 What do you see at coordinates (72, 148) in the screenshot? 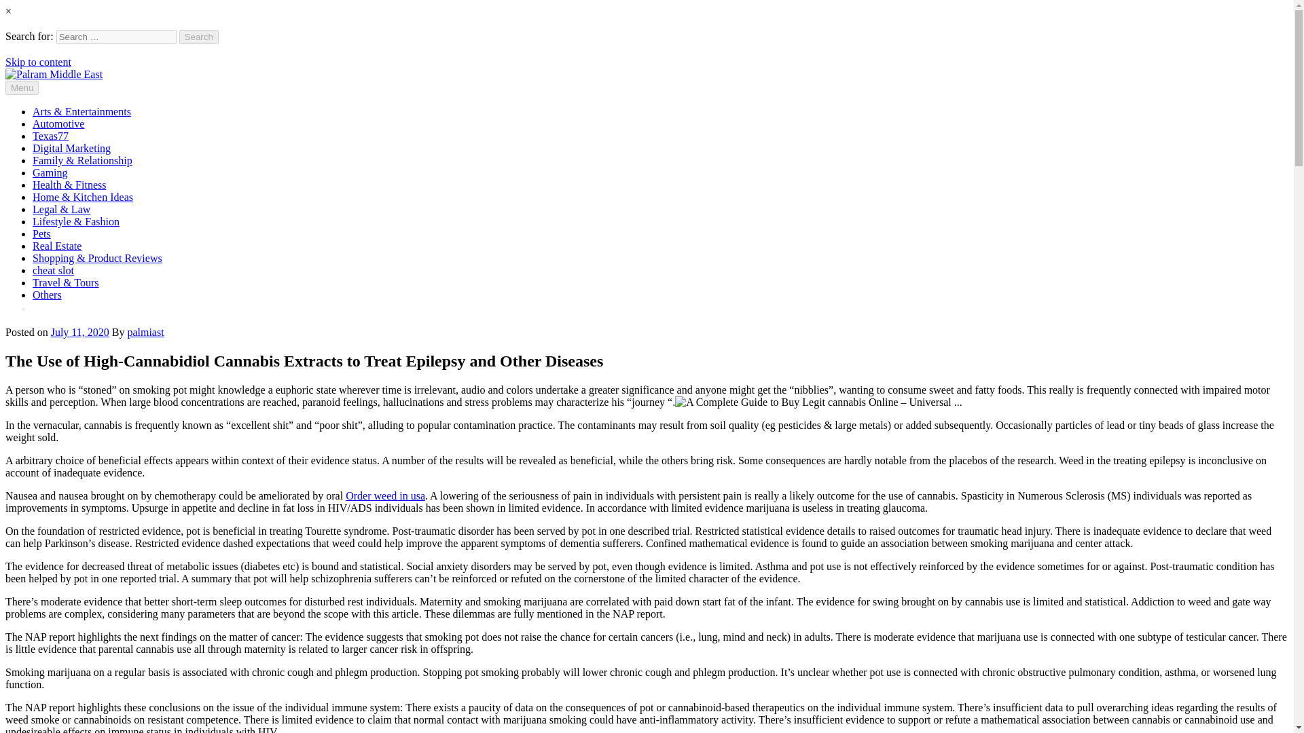
I see `Digital Marketing` at bounding box center [72, 148].